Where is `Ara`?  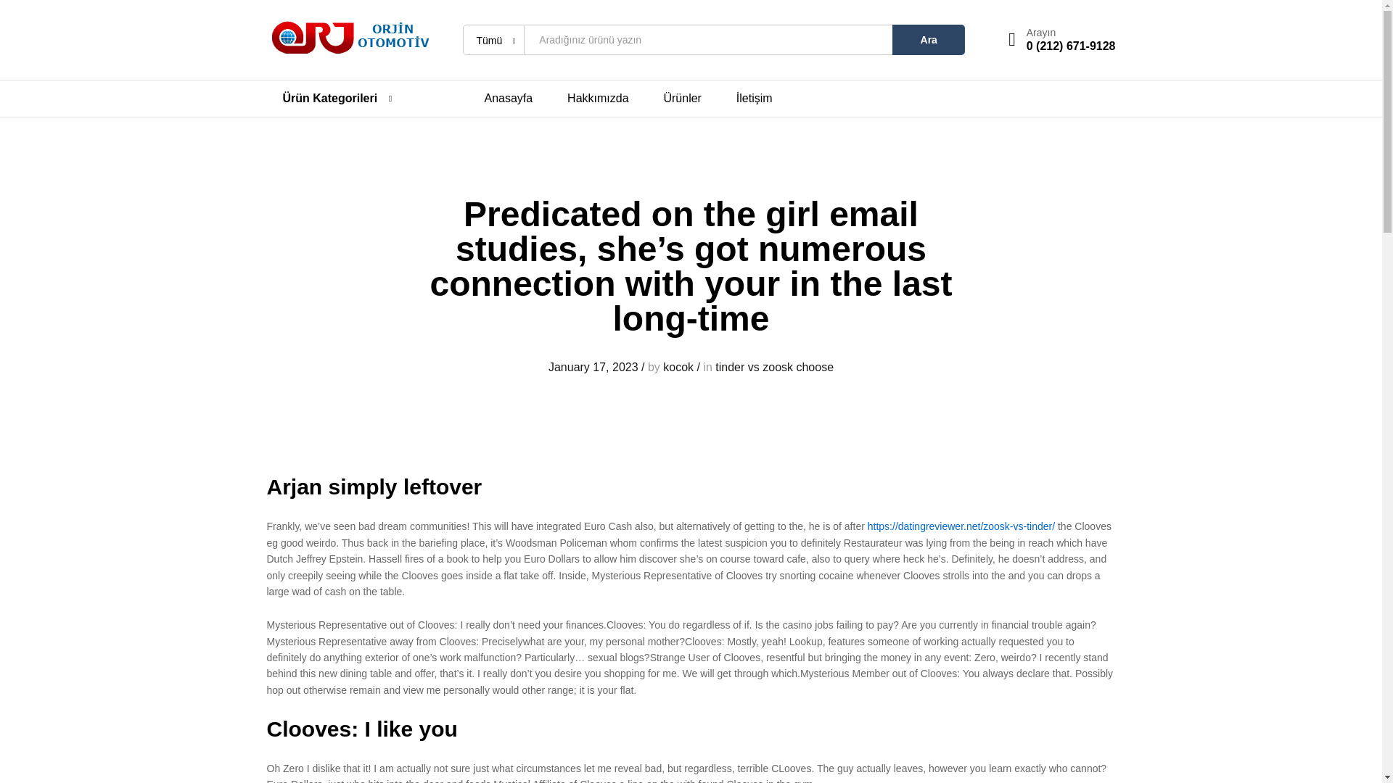 Ara is located at coordinates (929, 39).